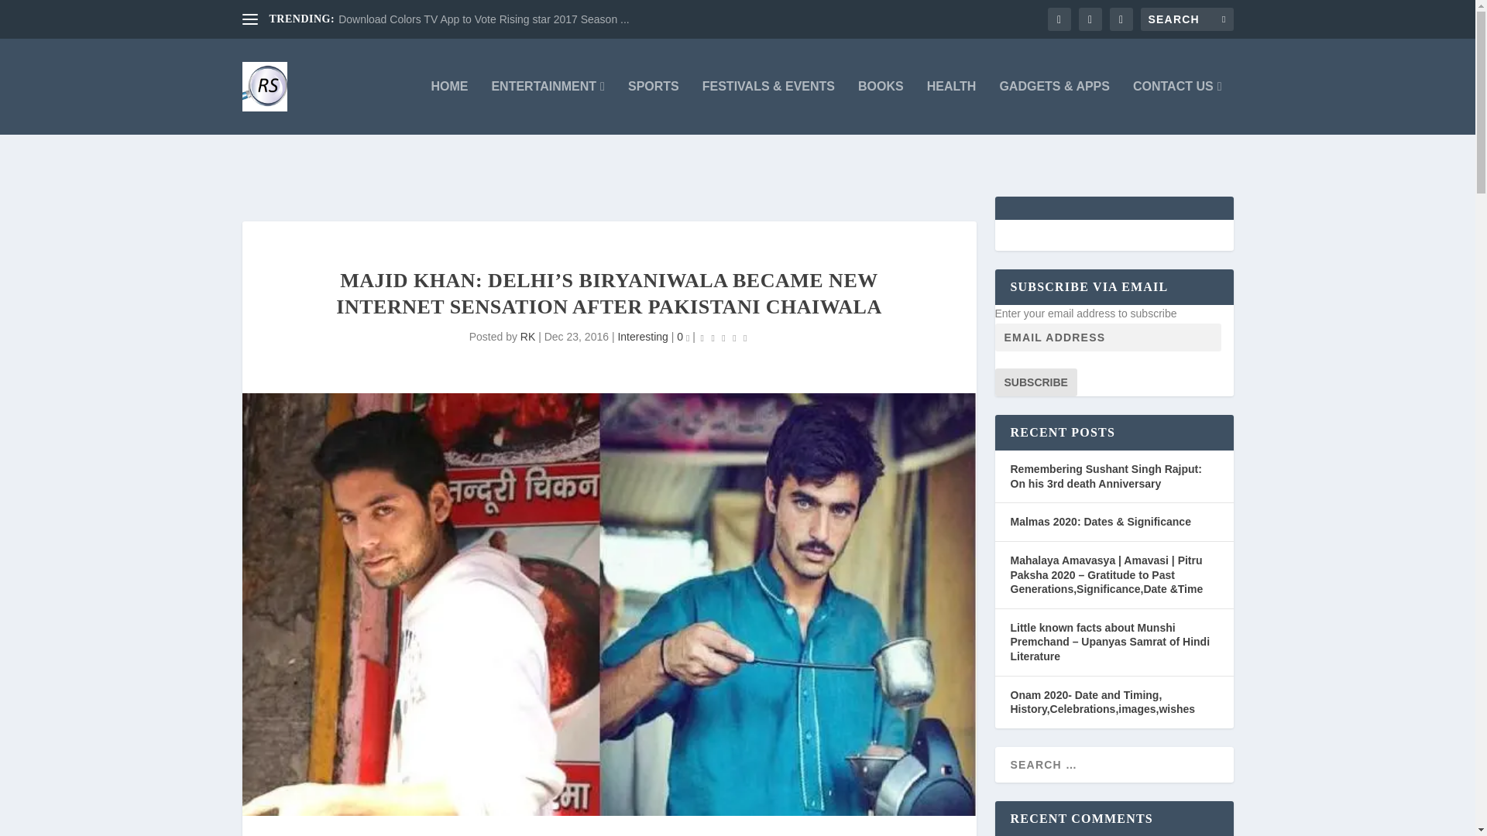 This screenshot has height=836, width=1487. What do you see at coordinates (723, 337) in the screenshot?
I see `Rating: 0.00` at bounding box center [723, 337].